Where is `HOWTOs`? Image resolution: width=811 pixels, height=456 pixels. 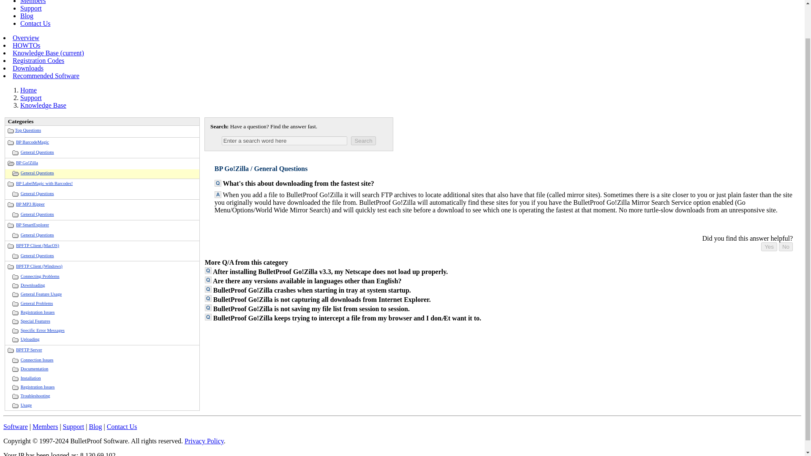
HOWTOs is located at coordinates (26, 45).